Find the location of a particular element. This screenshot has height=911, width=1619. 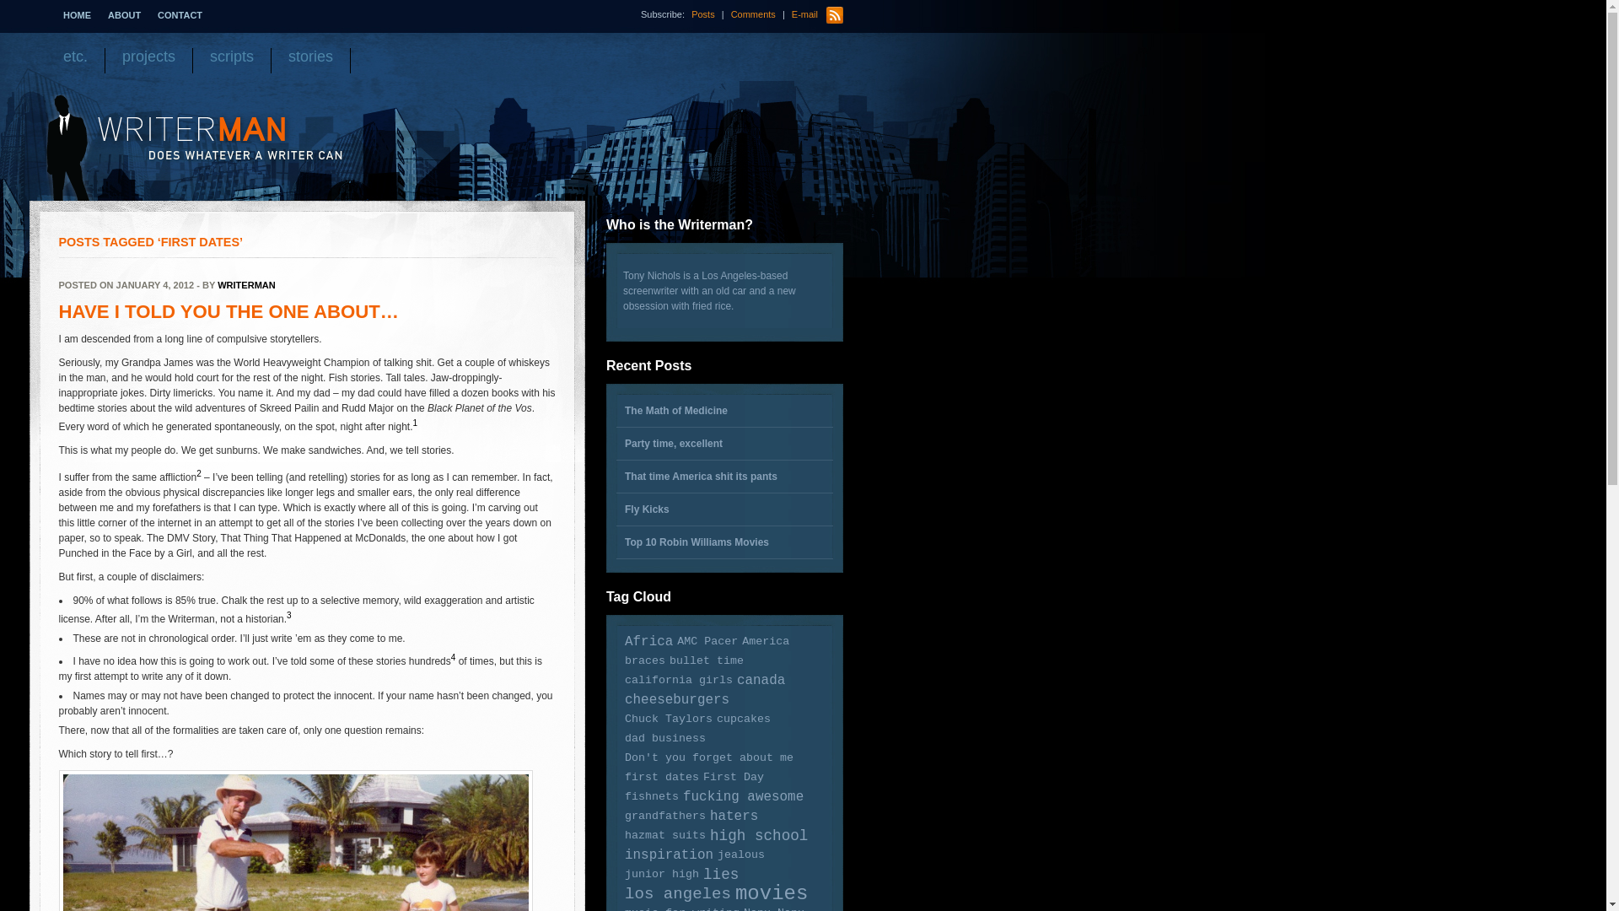

cheeseburgers is located at coordinates (677, 700).